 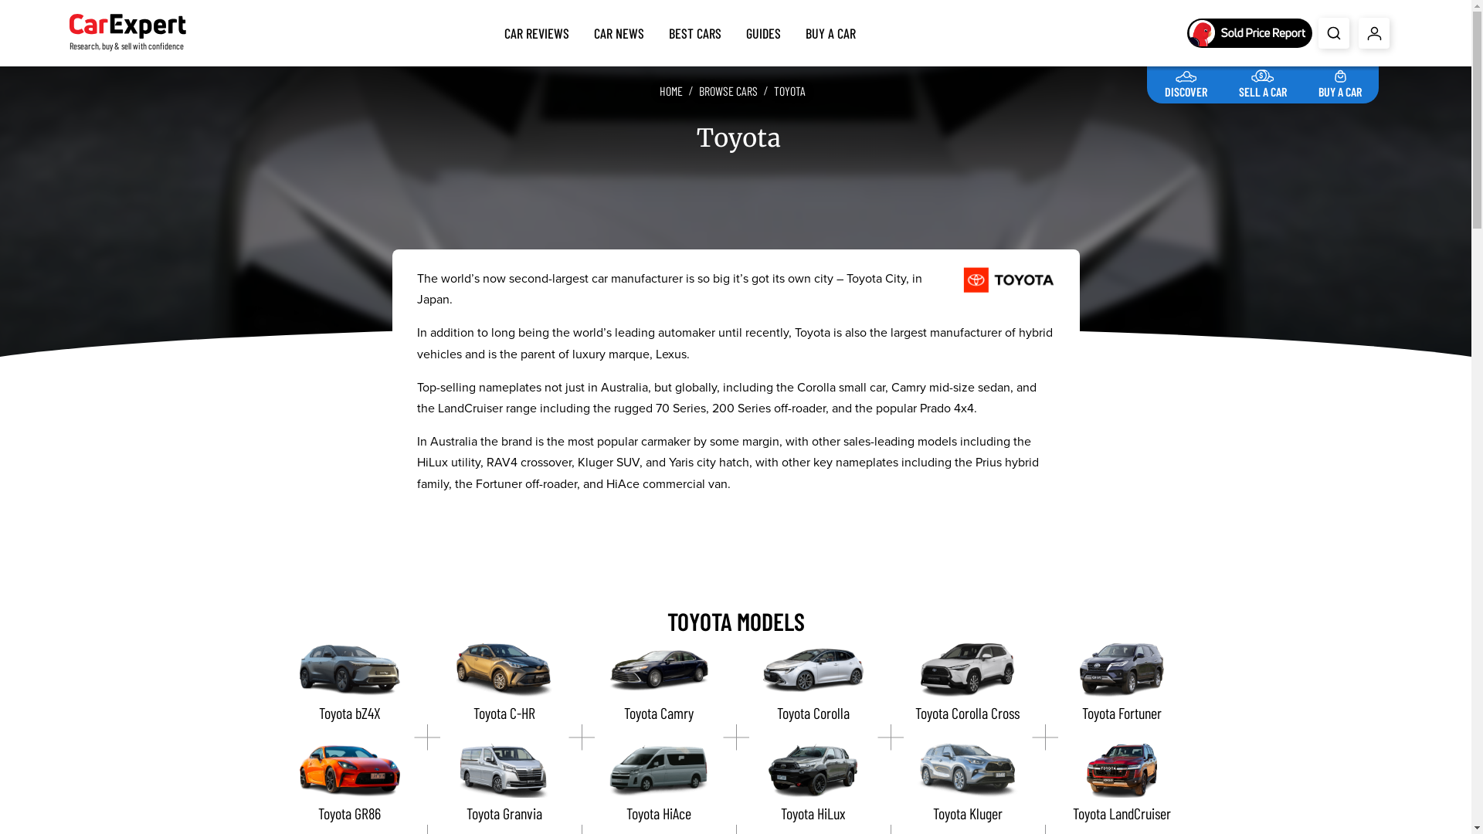 I want to click on Toyota LandCruiser, so click(x=1122, y=784).